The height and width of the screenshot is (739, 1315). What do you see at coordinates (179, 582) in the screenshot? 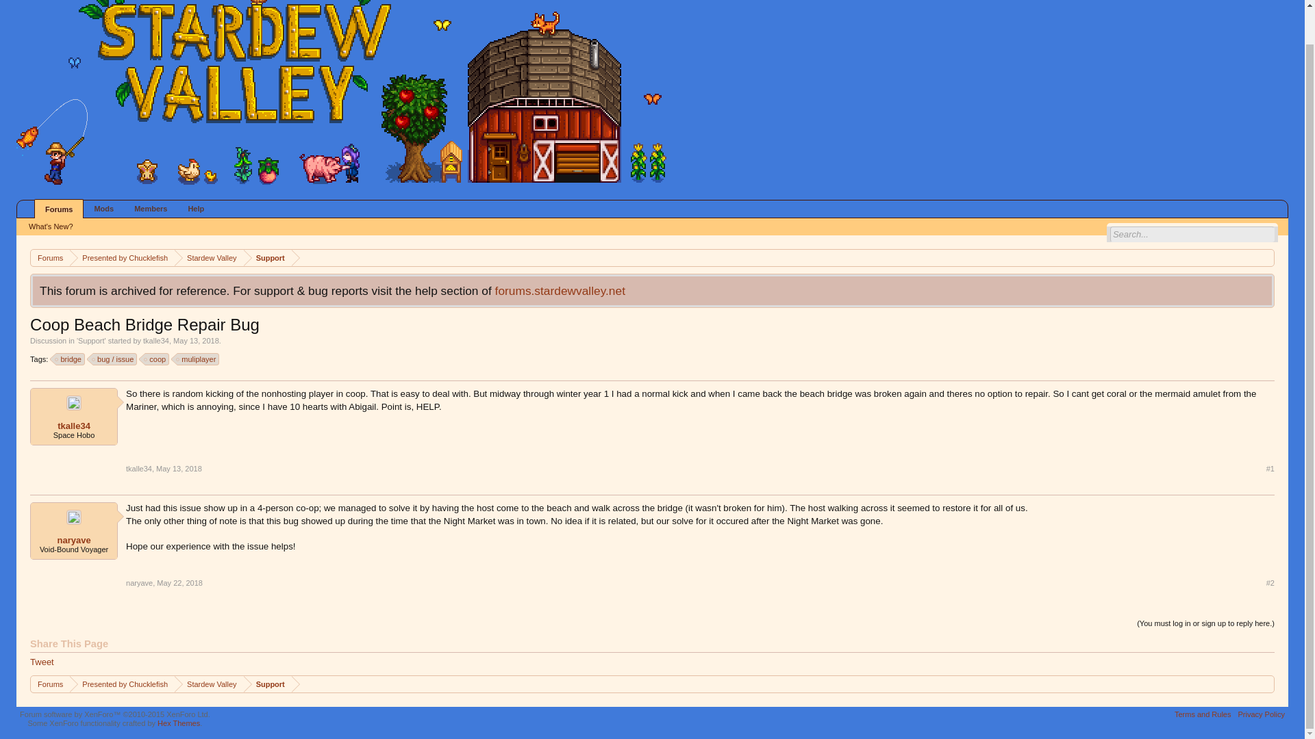
I see `May 22, 2018` at bounding box center [179, 582].